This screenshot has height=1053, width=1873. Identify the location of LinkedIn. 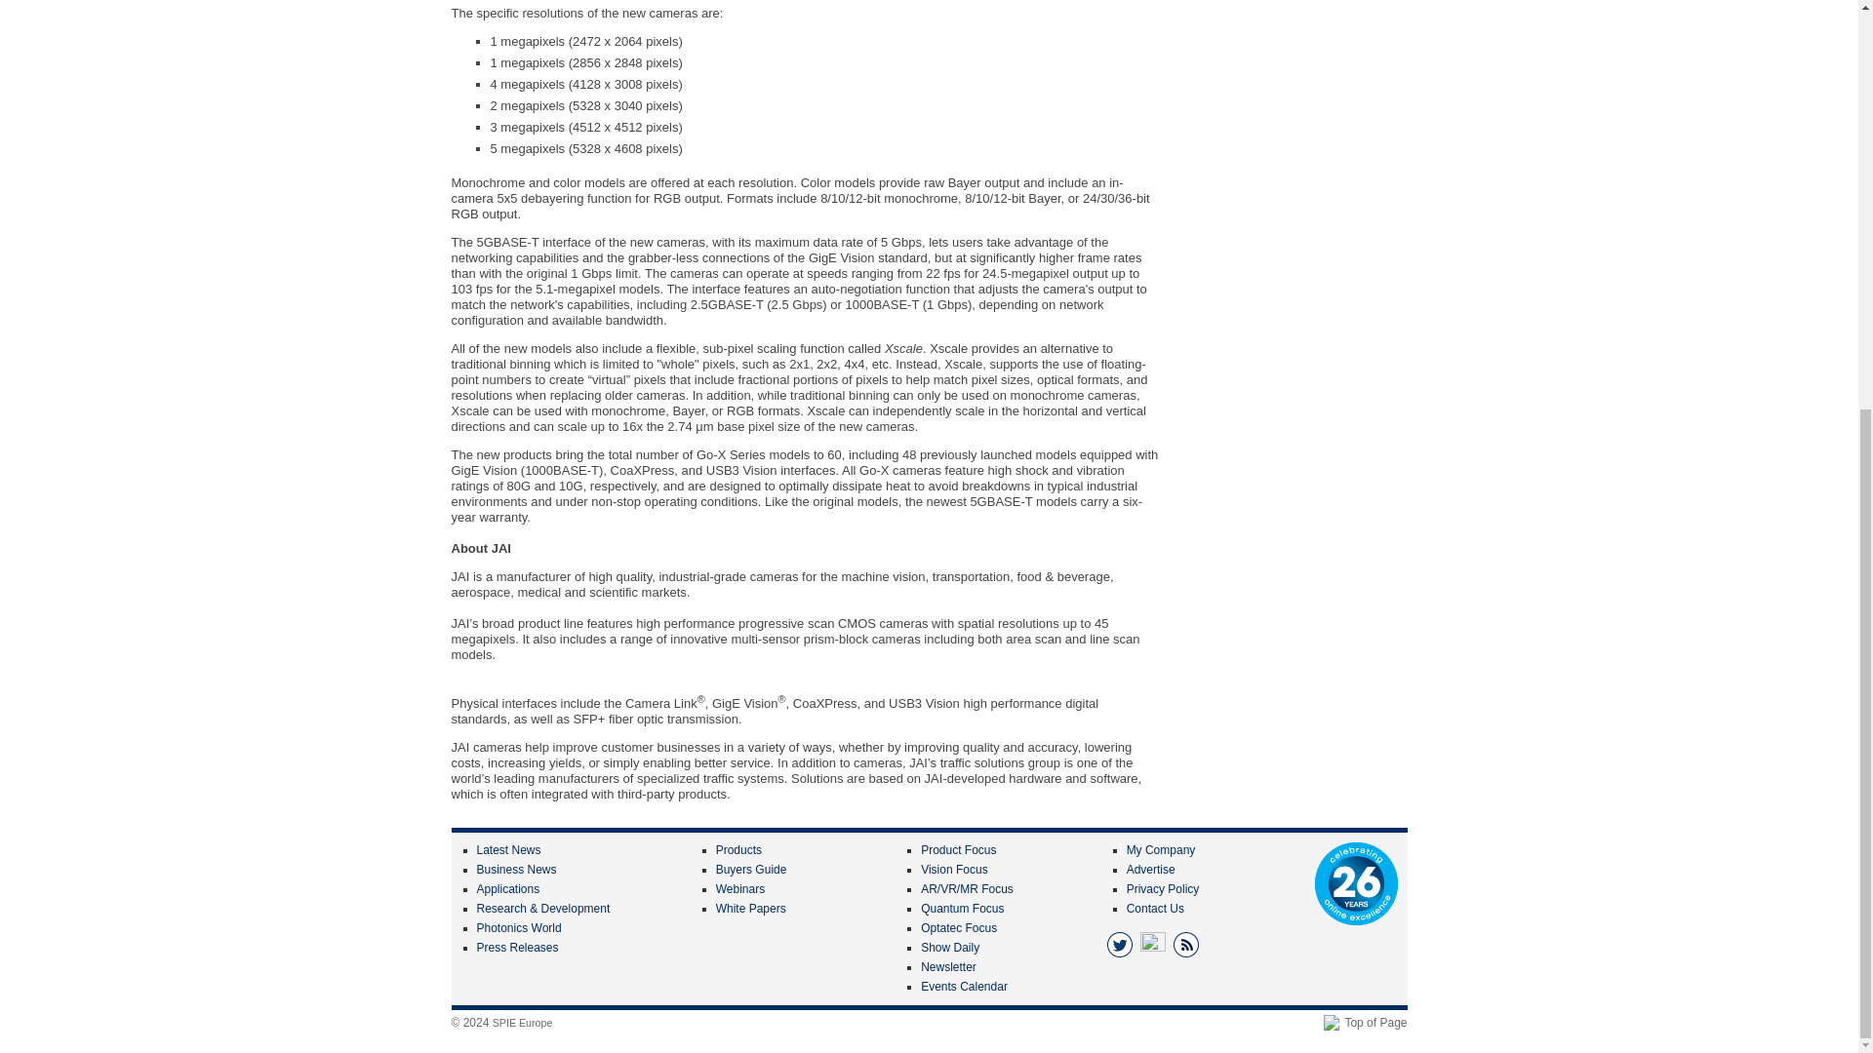
(1153, 944).